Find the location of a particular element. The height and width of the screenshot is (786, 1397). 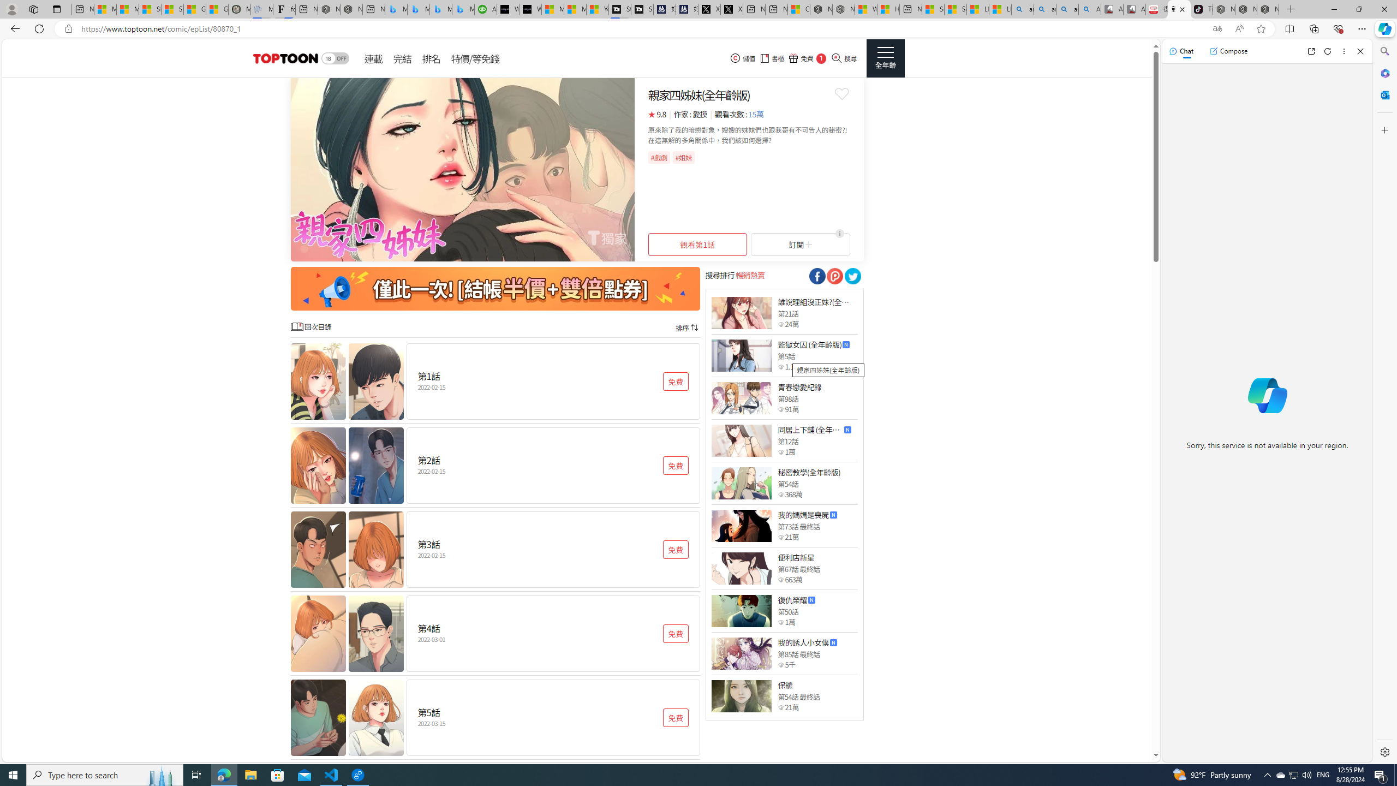

Microsoft 365 is located at coordinates (1384, 73).